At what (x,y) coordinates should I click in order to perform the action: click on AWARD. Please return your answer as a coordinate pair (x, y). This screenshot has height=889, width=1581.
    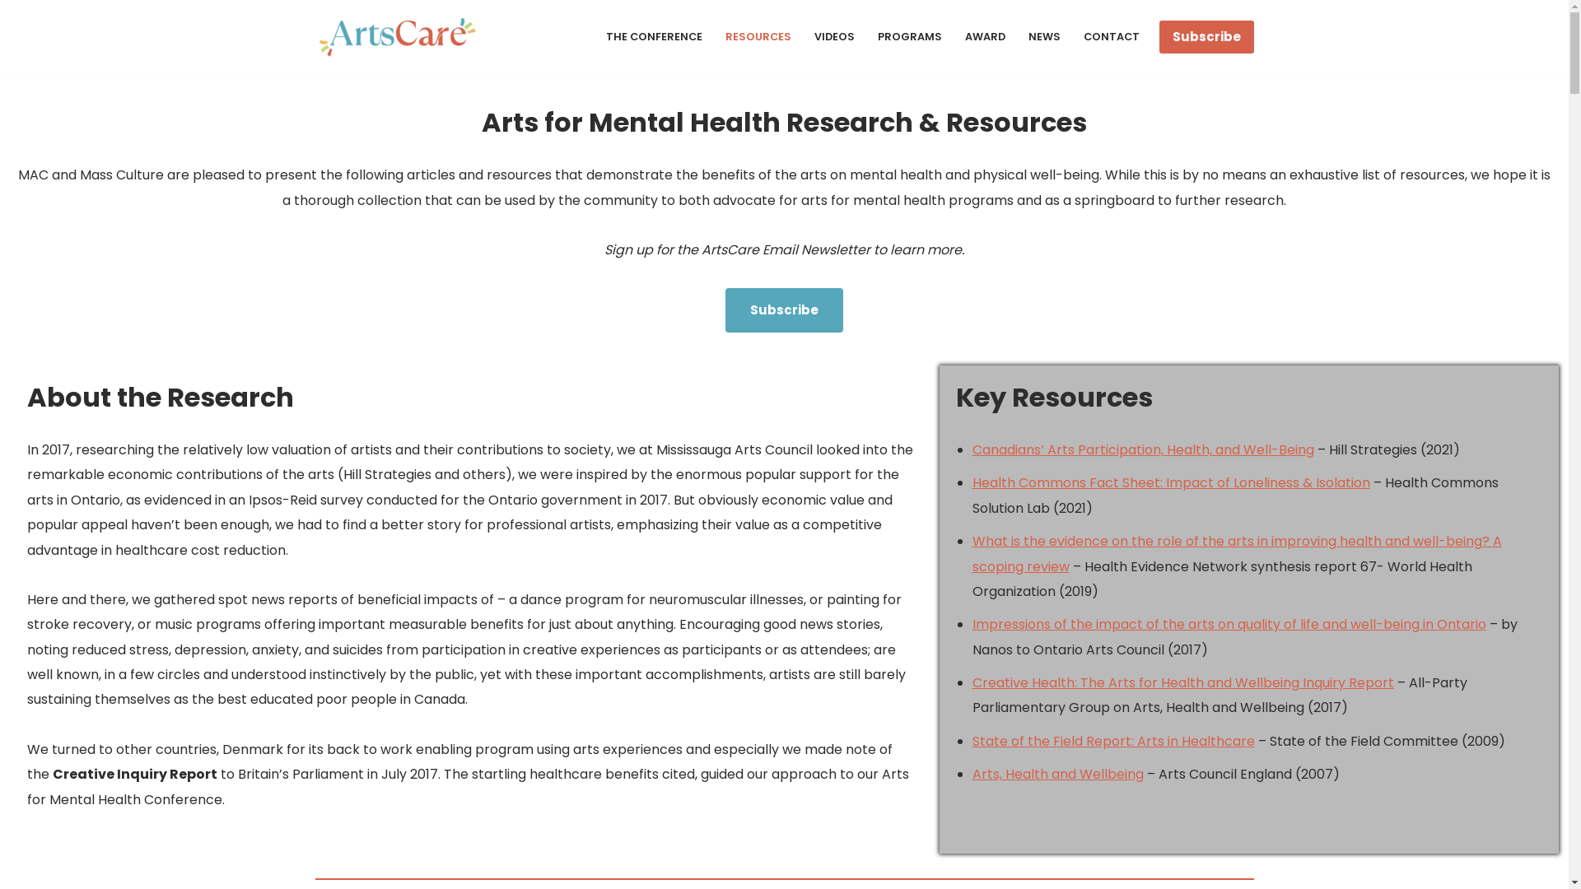
    Looking at the image, I should click on (985, 36).